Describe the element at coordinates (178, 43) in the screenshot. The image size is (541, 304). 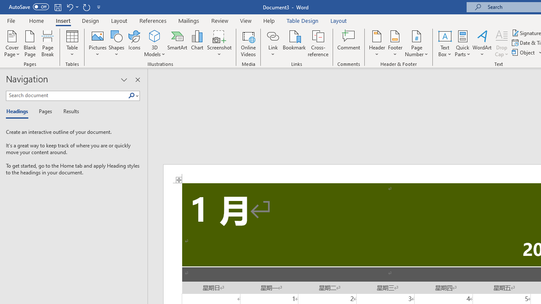
I see `SmartArt...` at that location.